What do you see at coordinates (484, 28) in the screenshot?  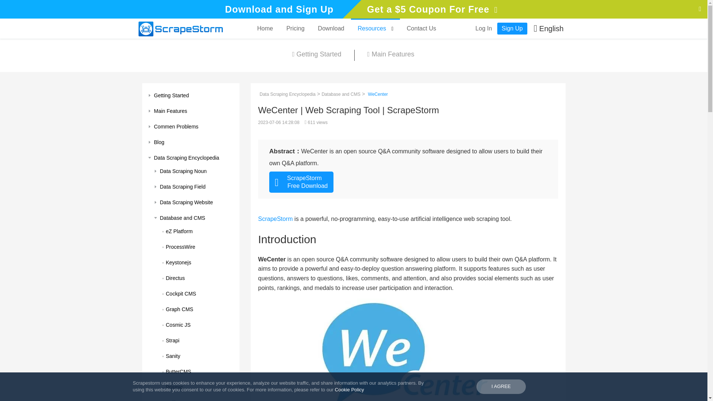 I see `Log In` at bounding box center [484, 28].